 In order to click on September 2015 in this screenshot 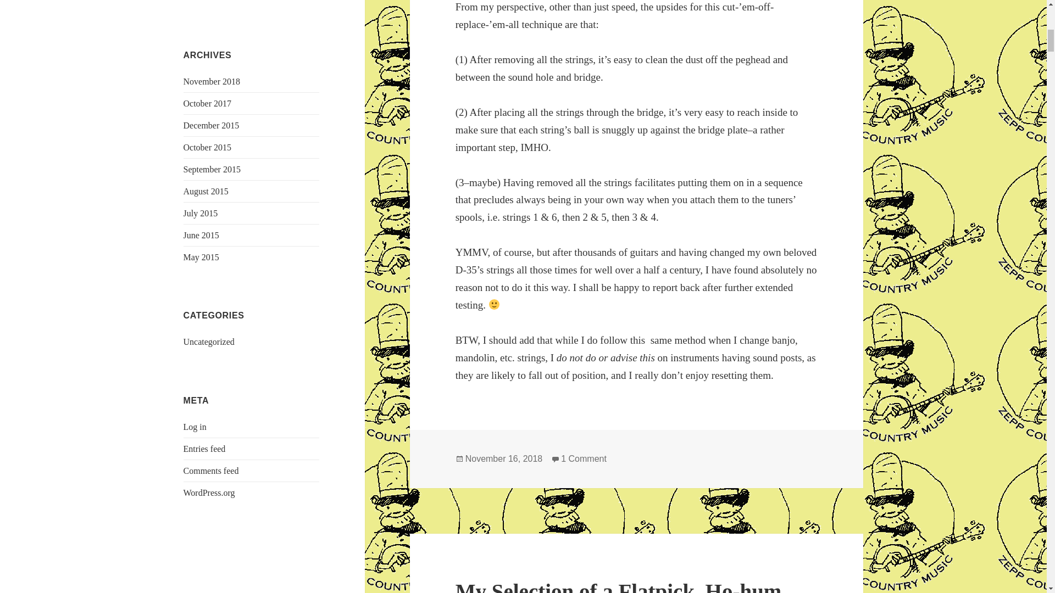, I will do `click(212, 169)`.